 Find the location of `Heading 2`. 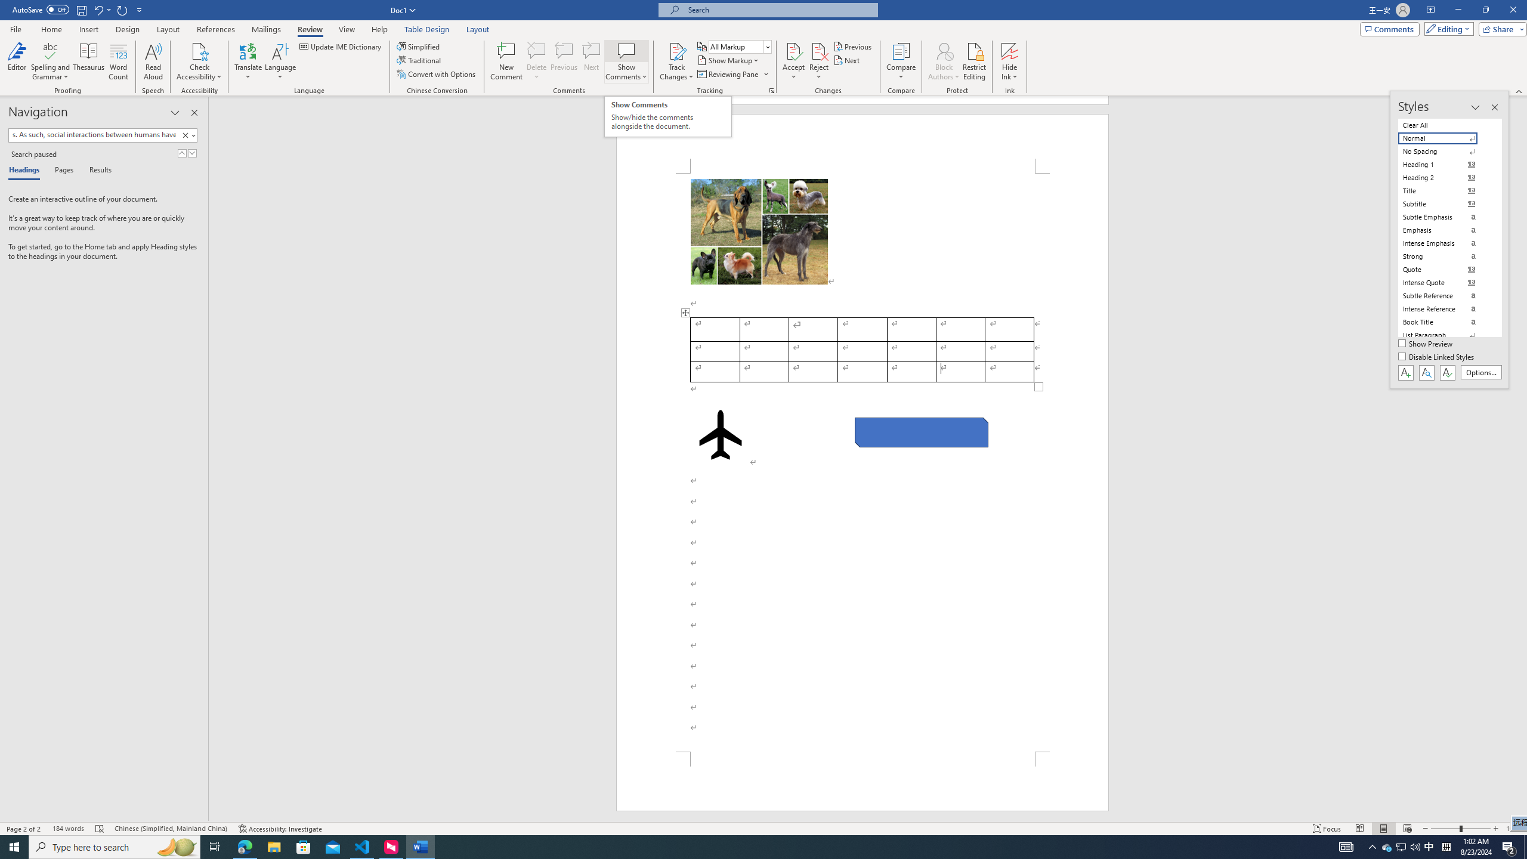

Heading 2 is located at coordinates (1445, 178).